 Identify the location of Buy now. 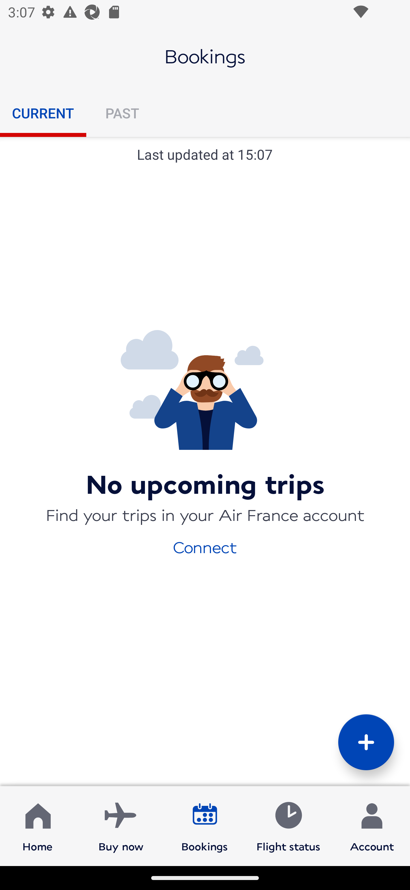
(121, 826).